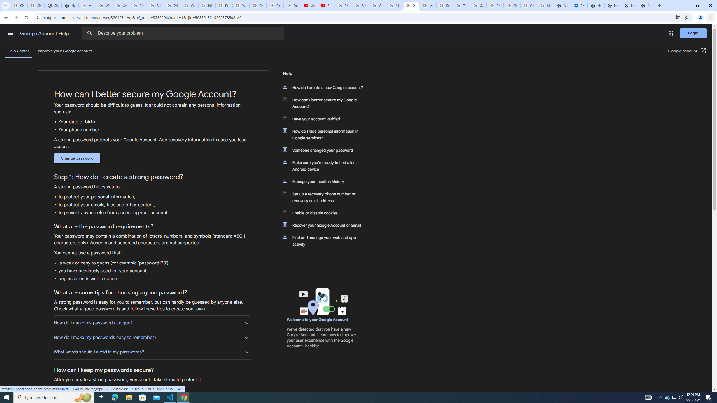 The width and height of the screenshot is (717, 403). What do you see at coordinates (65, 51) in the screenshot?
I see `Improve your Google account` at bounding box center [65, 51].